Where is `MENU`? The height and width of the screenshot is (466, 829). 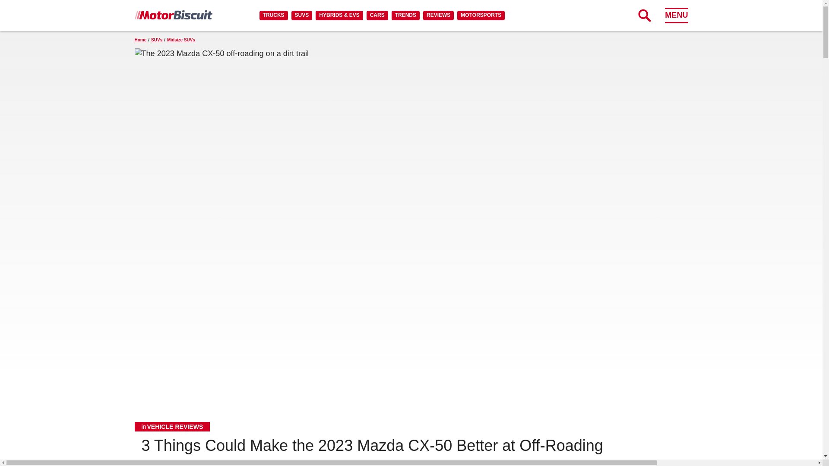
MENU is located at coordinates (676, 15).